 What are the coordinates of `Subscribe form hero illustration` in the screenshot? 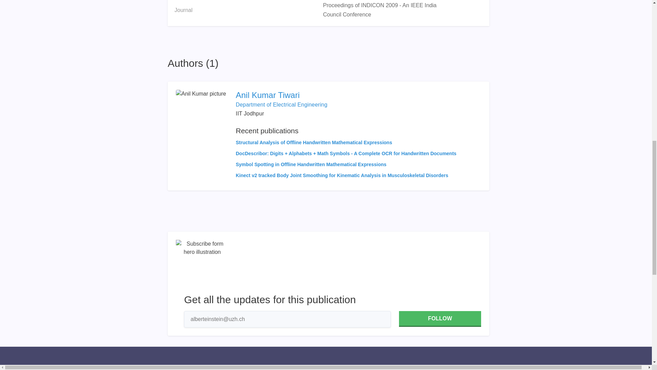 It's located at (202, 266).